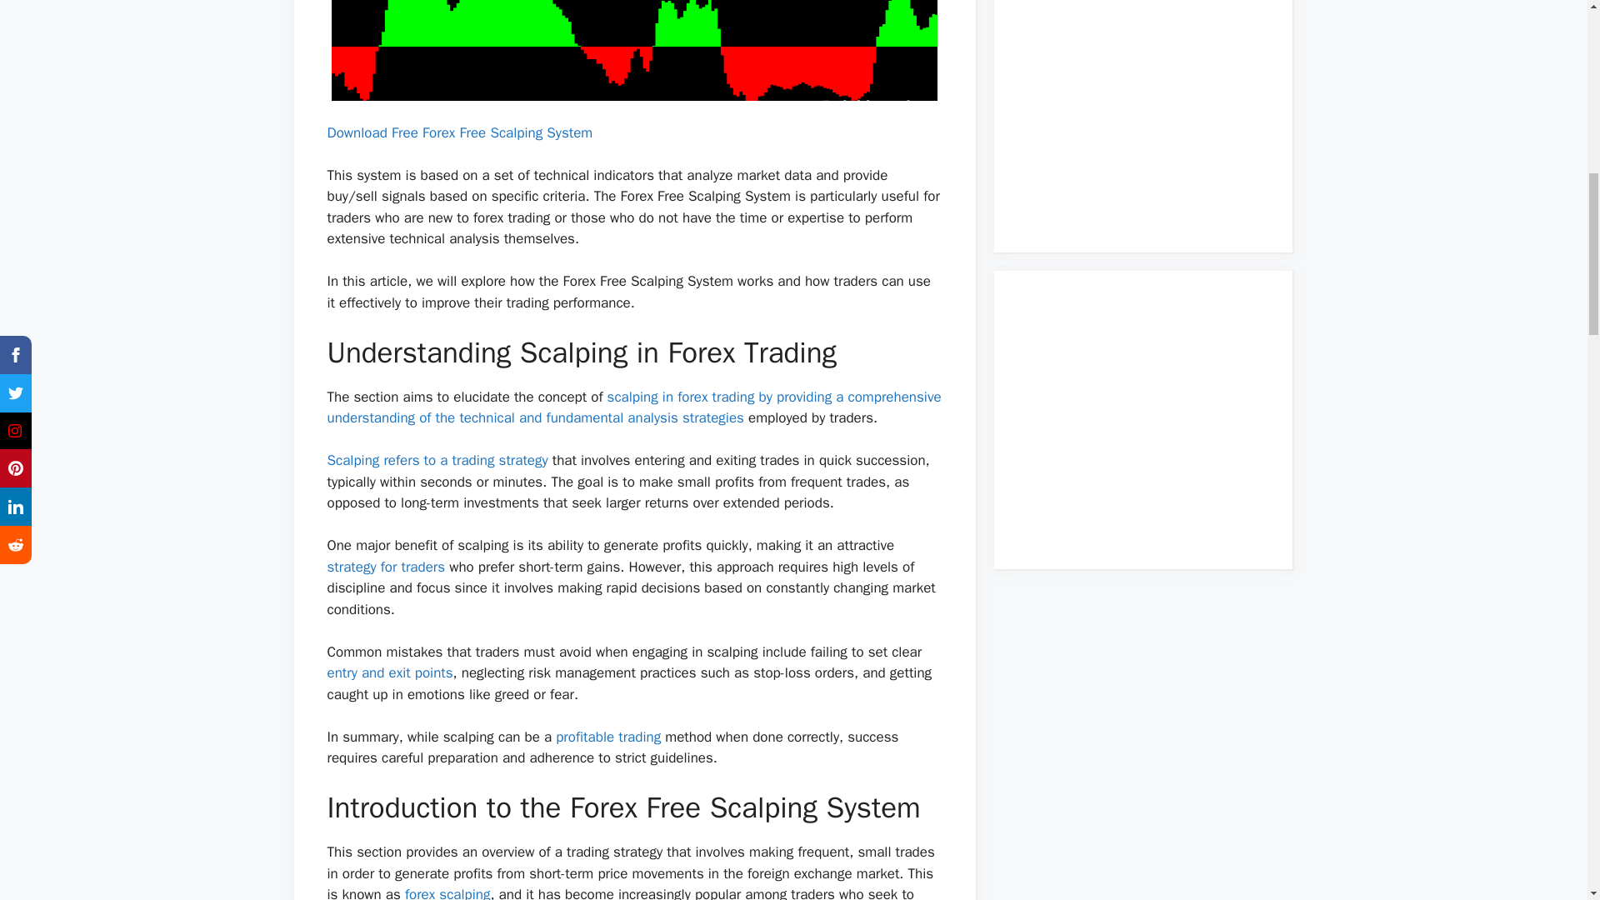 This screenshot has height=900, width=1600. I want to click on forex scalping, so click(447, 892).